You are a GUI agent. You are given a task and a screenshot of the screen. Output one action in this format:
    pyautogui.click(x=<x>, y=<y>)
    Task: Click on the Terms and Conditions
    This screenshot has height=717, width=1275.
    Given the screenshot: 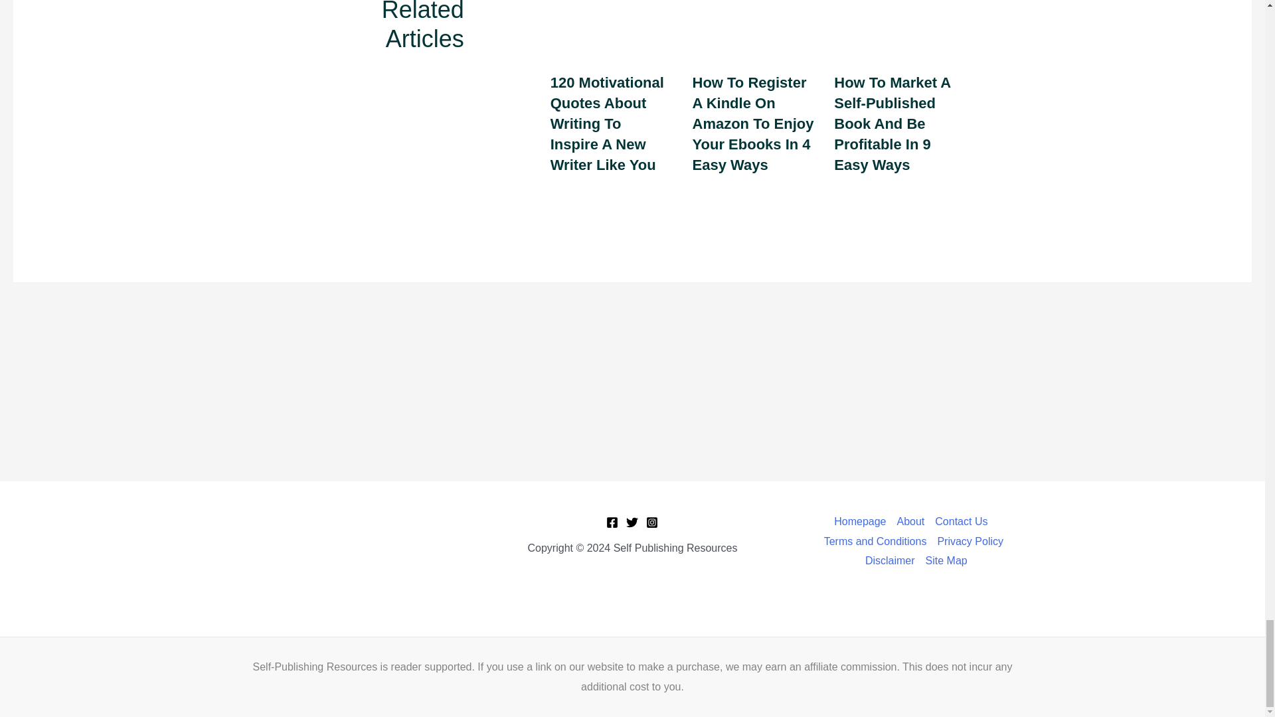 What is the action you would take?
    pyautogui.click(x=875, y=542)
    